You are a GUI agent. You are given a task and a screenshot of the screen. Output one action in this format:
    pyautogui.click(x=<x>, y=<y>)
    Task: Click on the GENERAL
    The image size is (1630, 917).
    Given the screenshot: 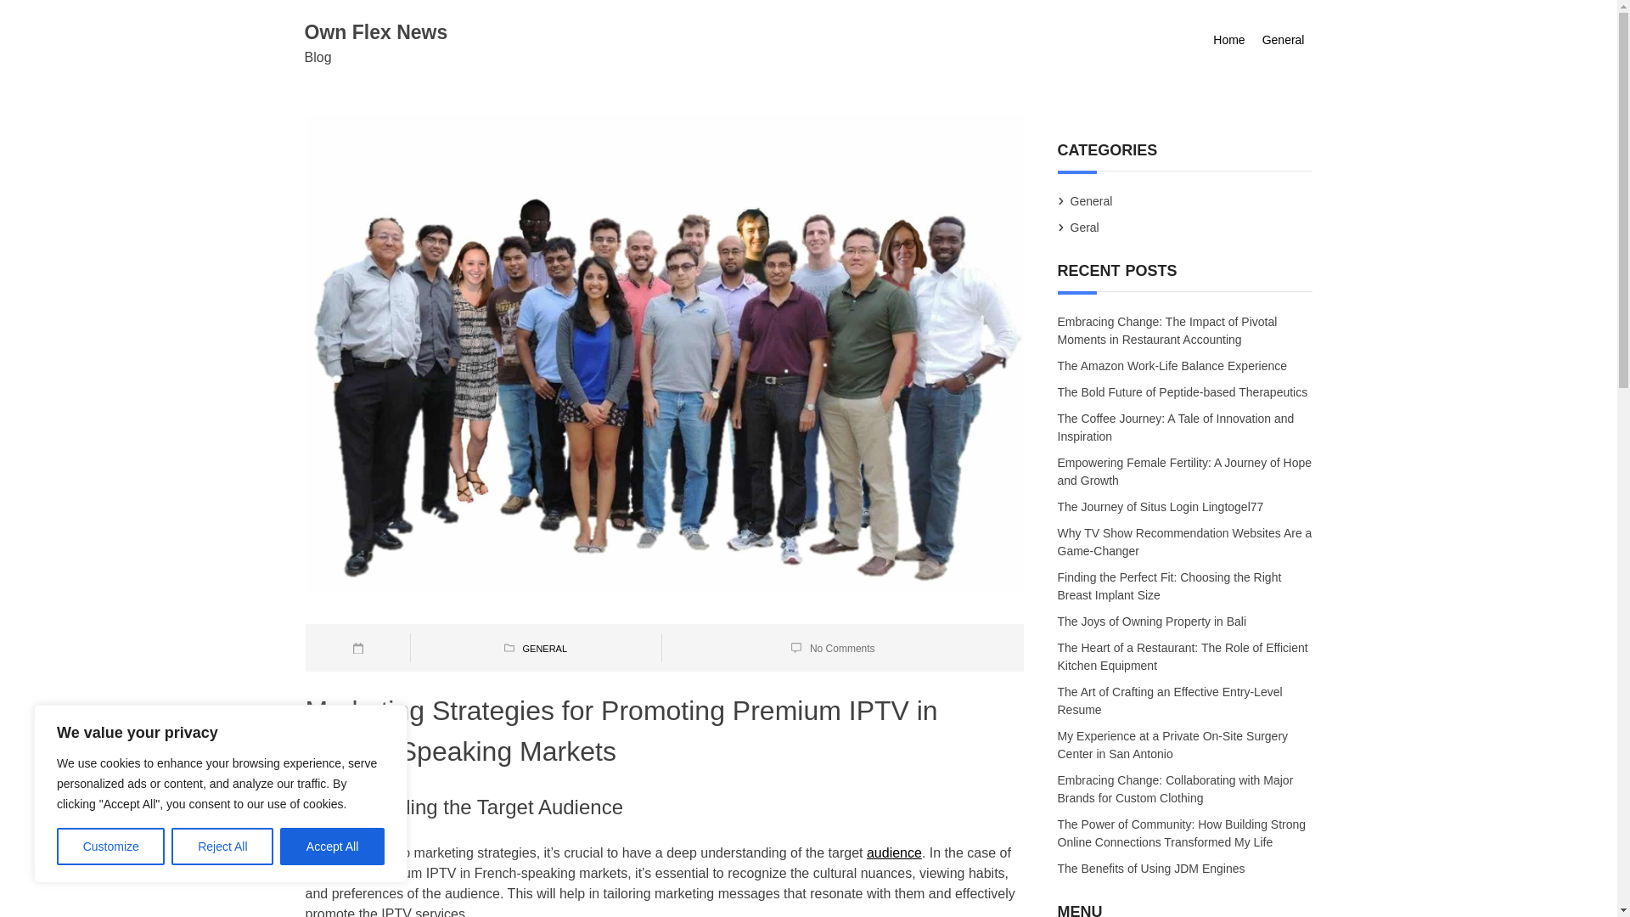 What is the action you would take?
    pyautogui.click(x=544, y=649)
    